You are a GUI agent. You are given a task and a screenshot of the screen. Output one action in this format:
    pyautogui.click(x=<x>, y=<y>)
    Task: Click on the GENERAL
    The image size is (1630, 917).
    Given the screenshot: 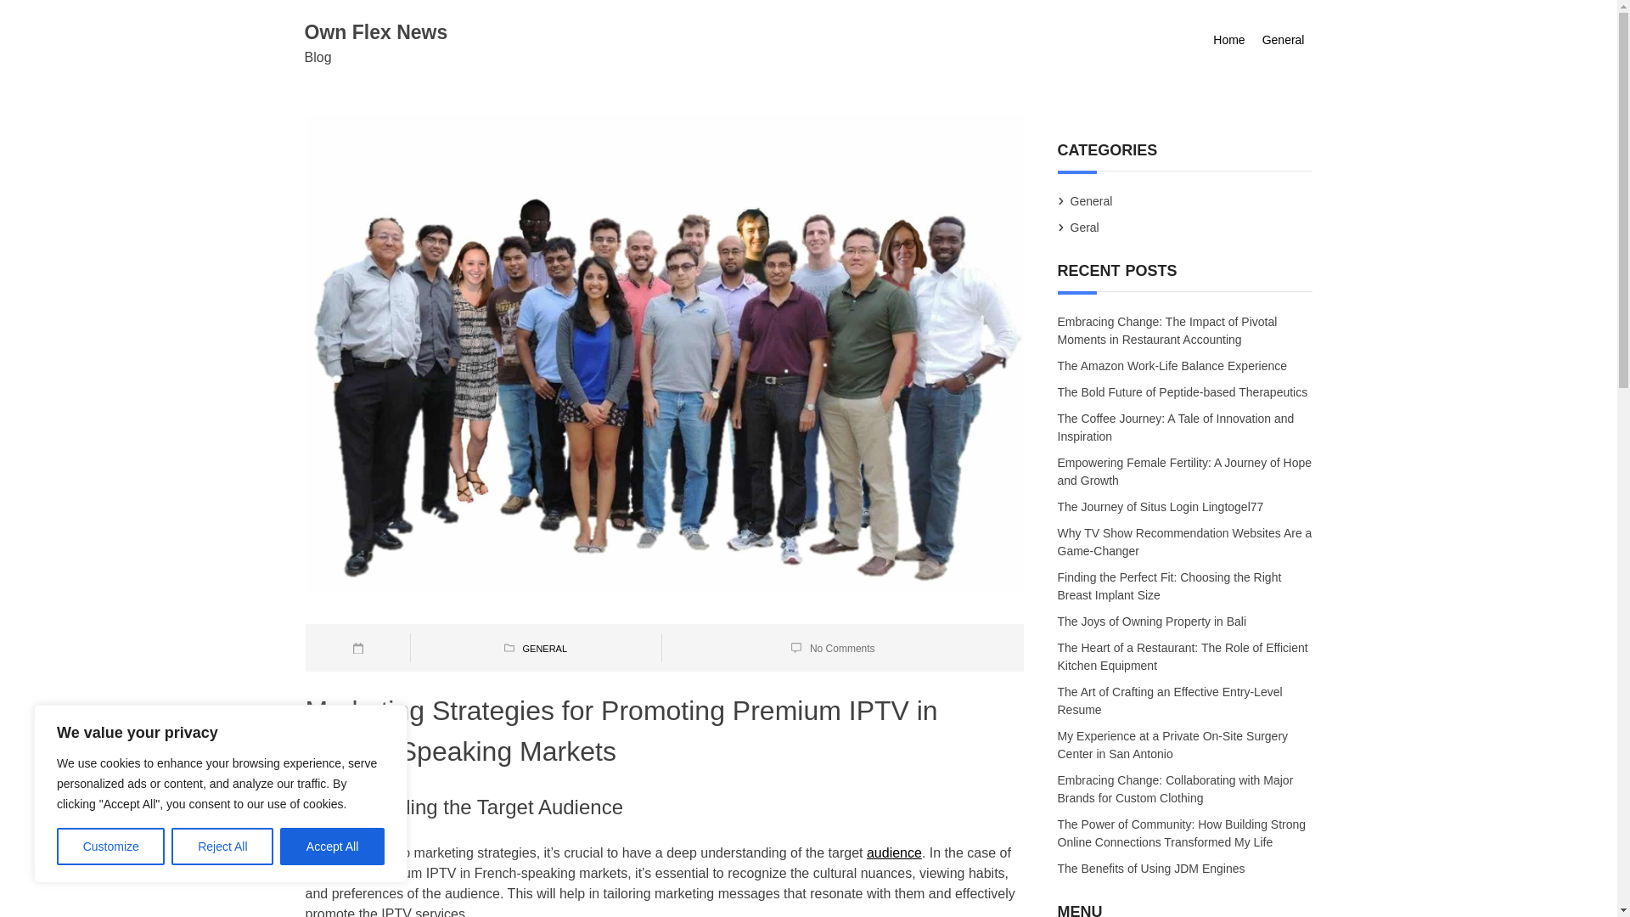 What is the action you would take?
    pyautogui.click(x=544, y=649)
    